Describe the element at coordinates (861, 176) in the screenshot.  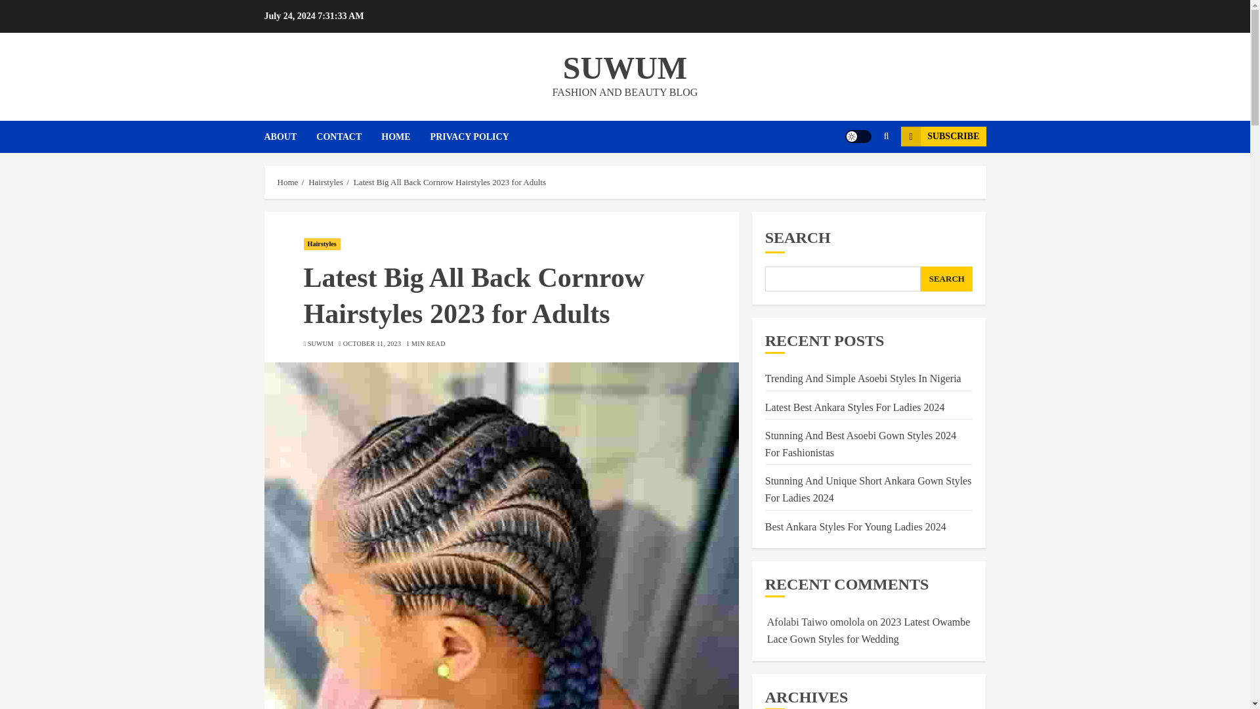
I see `Search` at that location.